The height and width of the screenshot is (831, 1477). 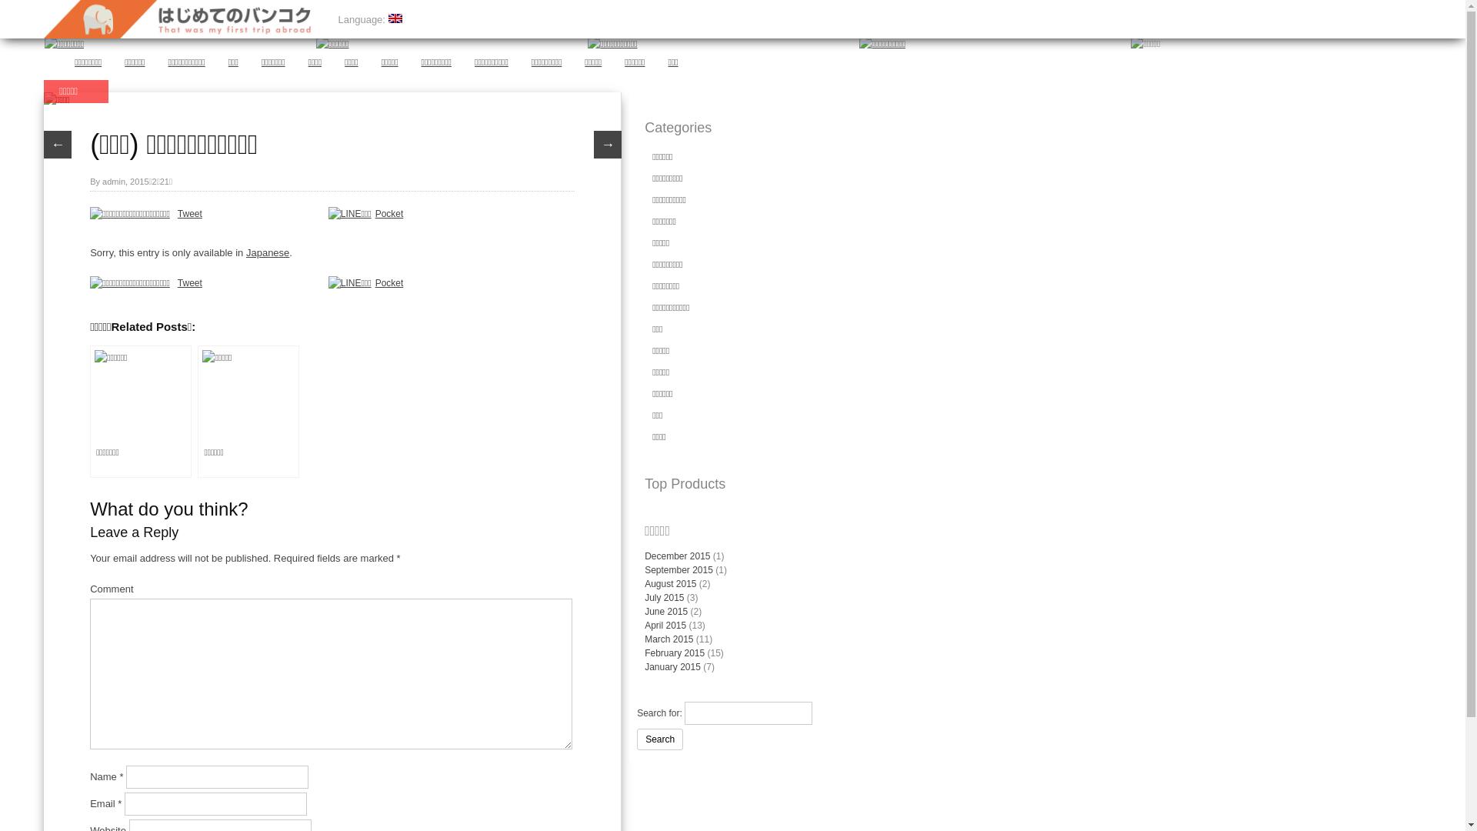 I want to click on Tweet, so click(x=190, y=214).